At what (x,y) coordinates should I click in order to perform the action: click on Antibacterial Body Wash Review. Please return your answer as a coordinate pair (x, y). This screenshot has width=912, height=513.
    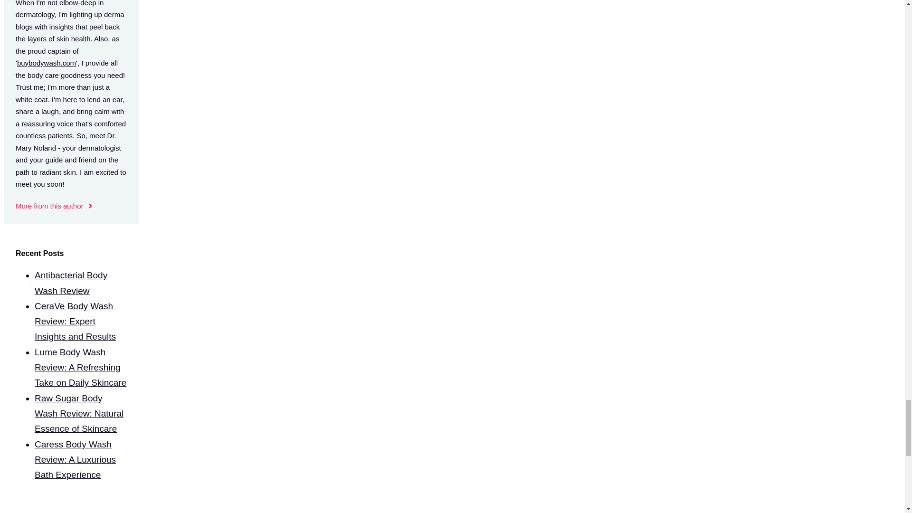
    Looking at the image, I should click on (71, 283).